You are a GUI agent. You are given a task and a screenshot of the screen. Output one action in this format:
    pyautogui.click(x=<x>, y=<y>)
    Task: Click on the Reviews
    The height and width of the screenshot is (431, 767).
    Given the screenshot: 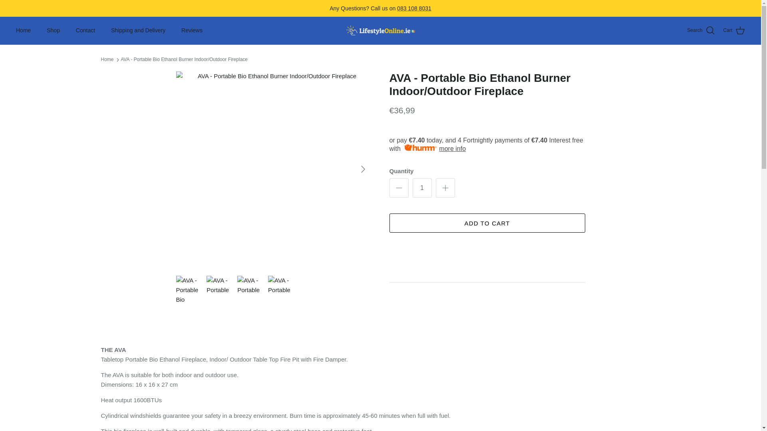 What is the action you would take?
    pyautogui.click(x=192, y=30)
    